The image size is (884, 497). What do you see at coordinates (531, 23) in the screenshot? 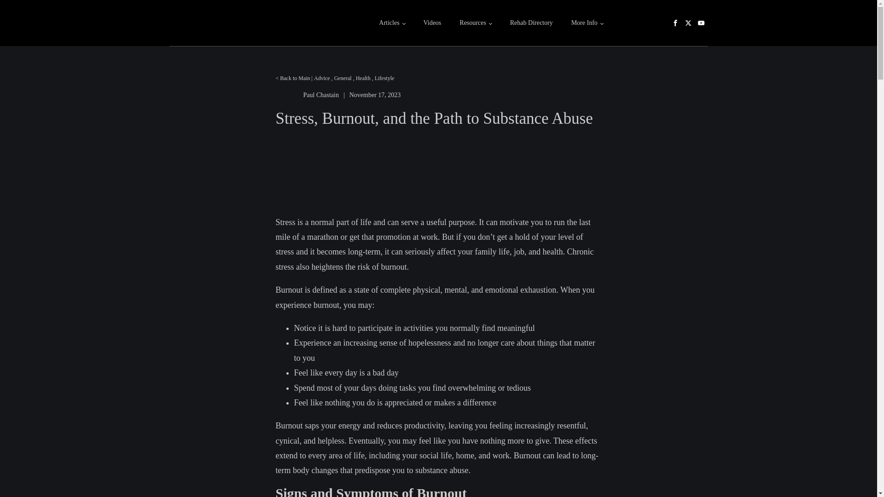
I see `Rehab Directory` at bounding box center [531, 23].